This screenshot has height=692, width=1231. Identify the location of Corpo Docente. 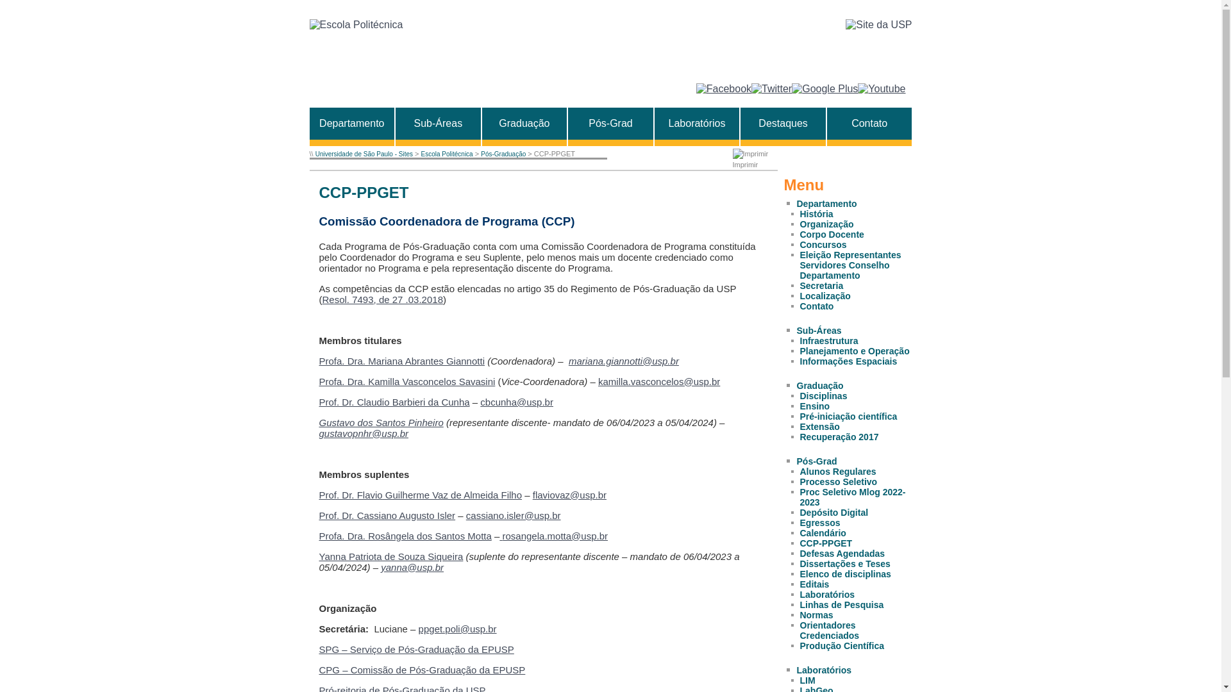
(832, 235).